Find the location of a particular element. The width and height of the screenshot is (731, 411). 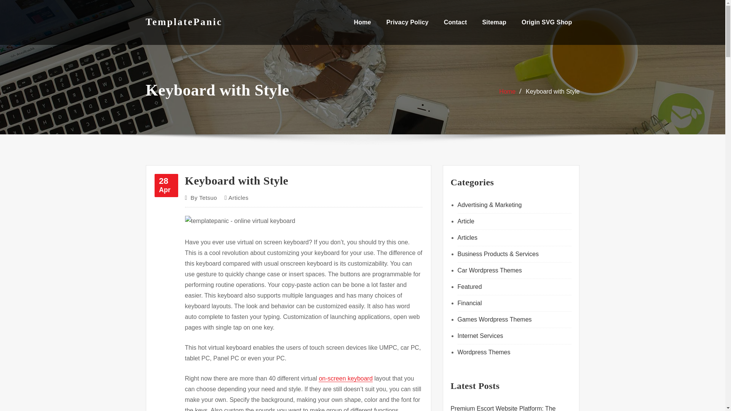

Wordpress Themes is located at coordinates (469, 287).